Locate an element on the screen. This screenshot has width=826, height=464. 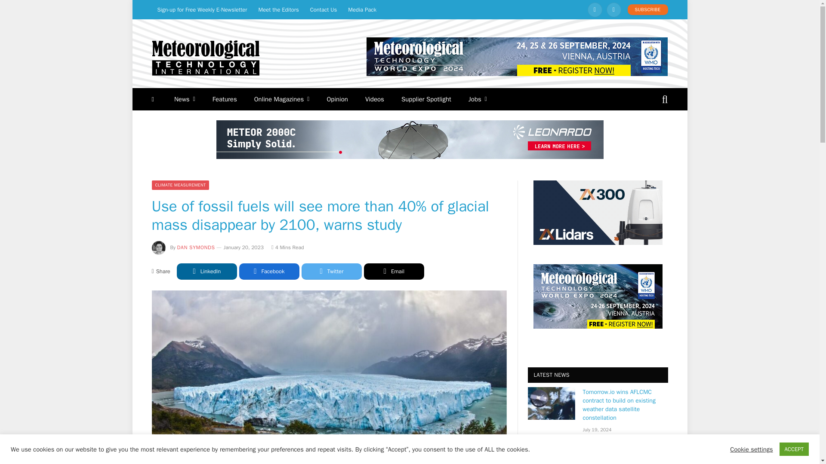
Share via Email is located at coordinates (394, 272).